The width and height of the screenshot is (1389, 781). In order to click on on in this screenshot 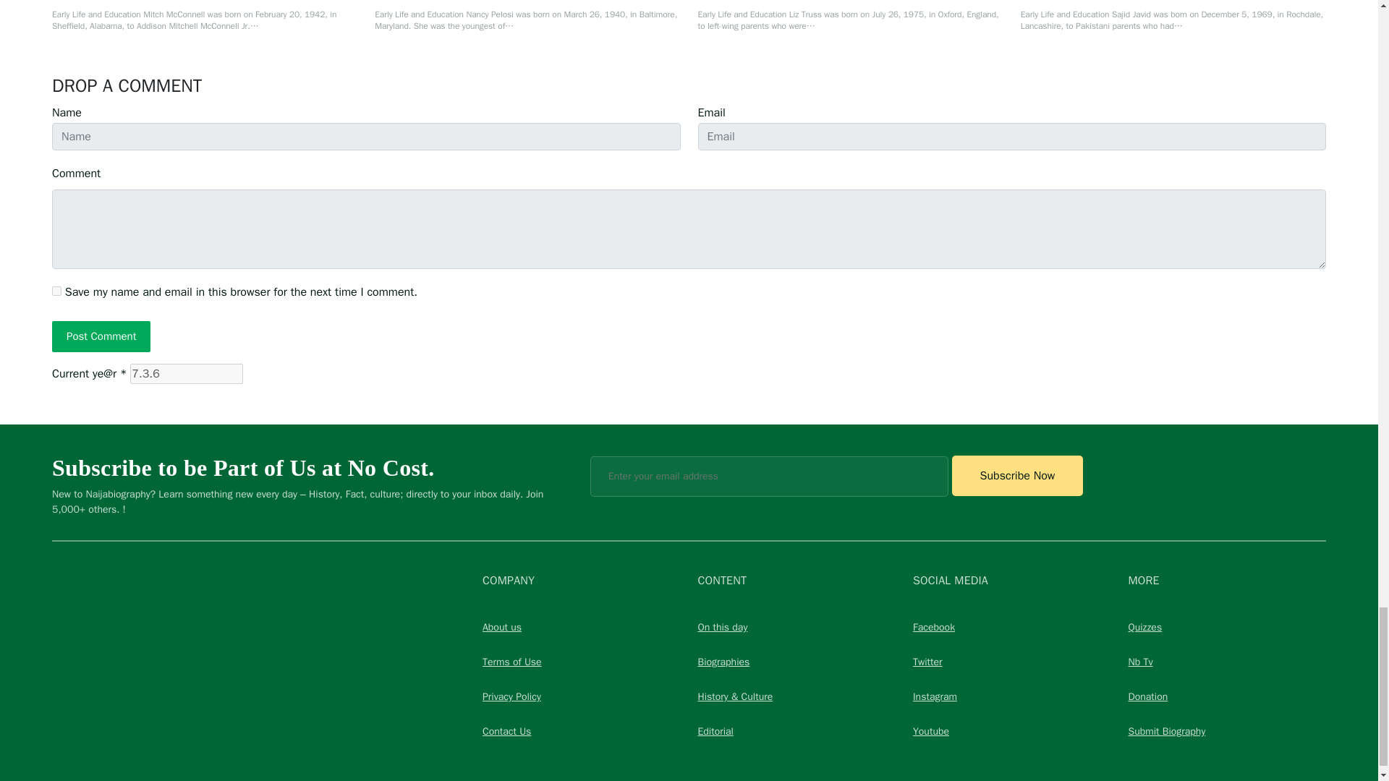, I will do `click(56, 291)`.